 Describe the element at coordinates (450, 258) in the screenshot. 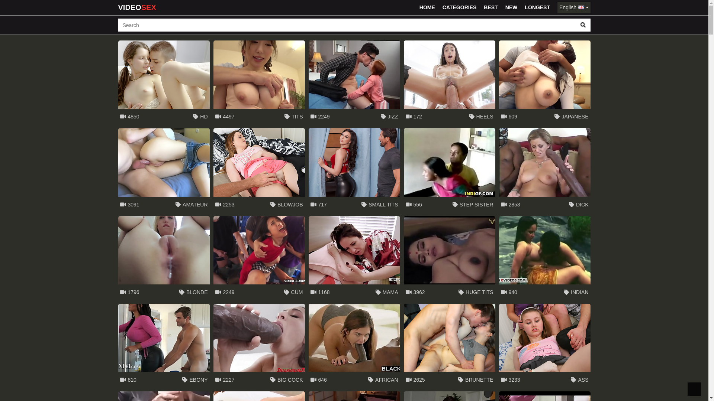

I see `3962
HUGE TITS` at that location.